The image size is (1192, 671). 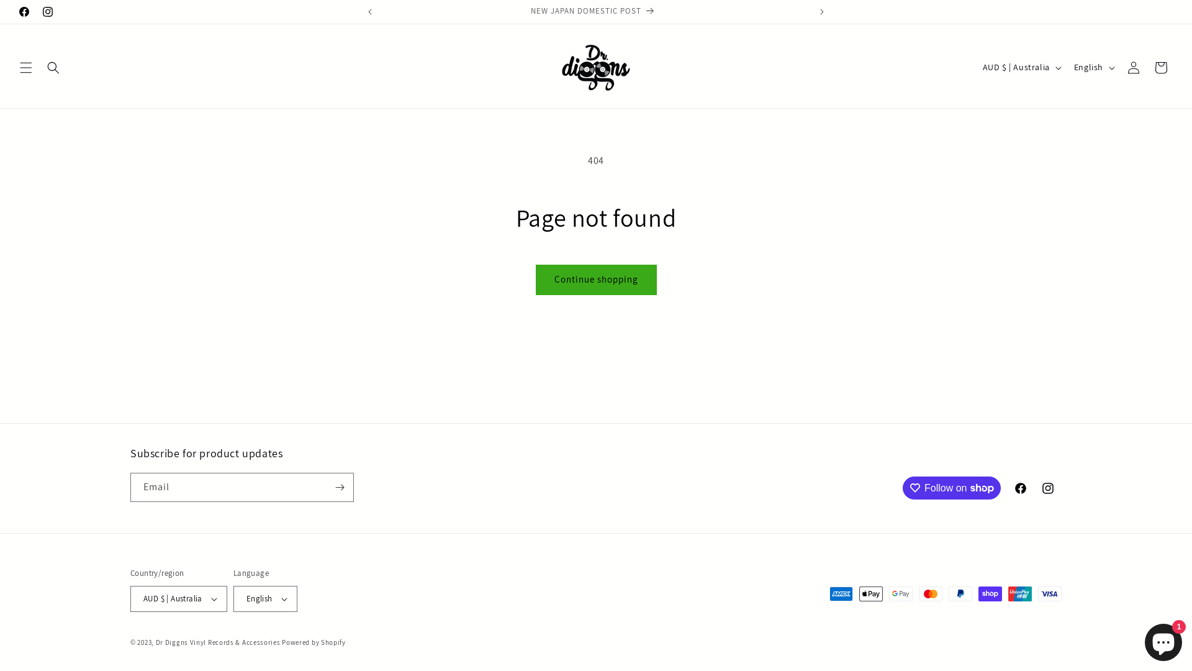 I want to click on Powered by Shopify, so click(x=314, y=642).